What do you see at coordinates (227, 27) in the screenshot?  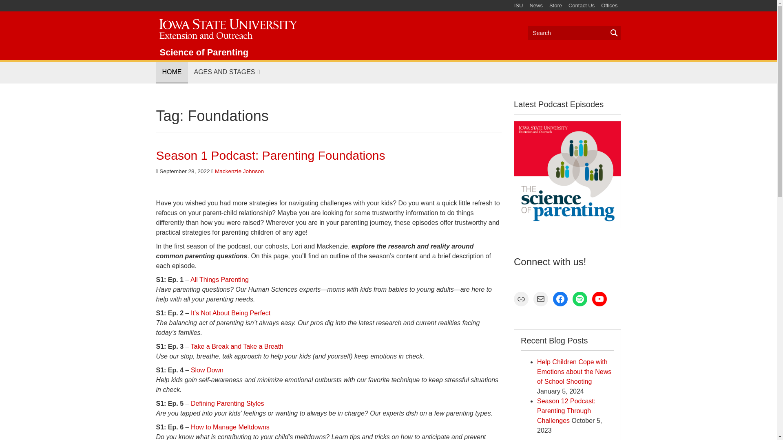 I see `Iowa State University Extension and Outreach` at bounding box center [227, 27].